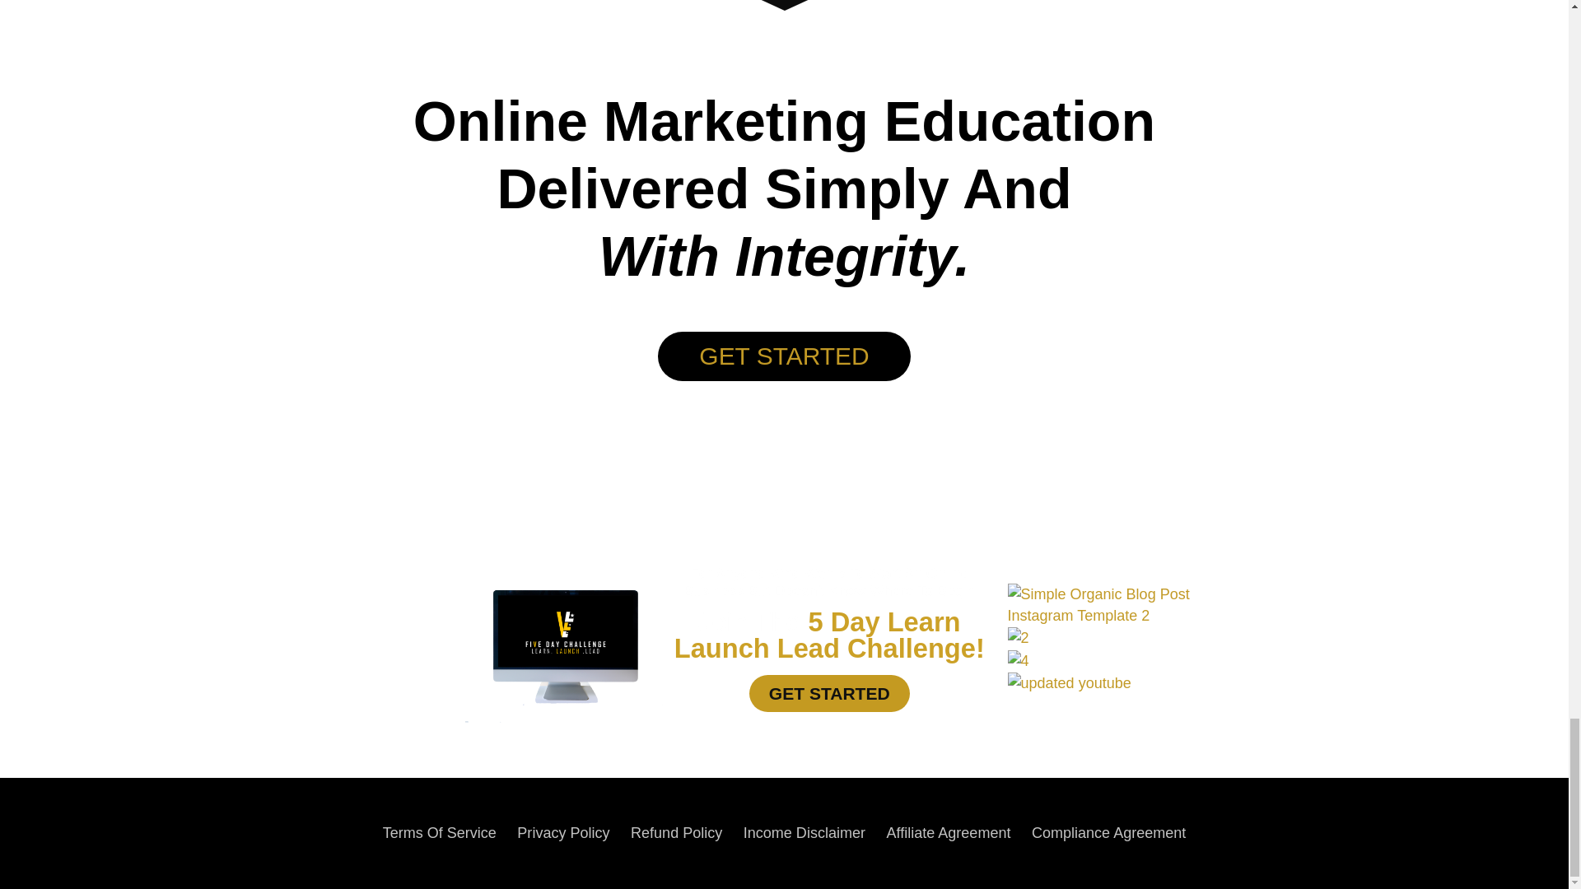  I want to click on 4, so click(1018, 660).